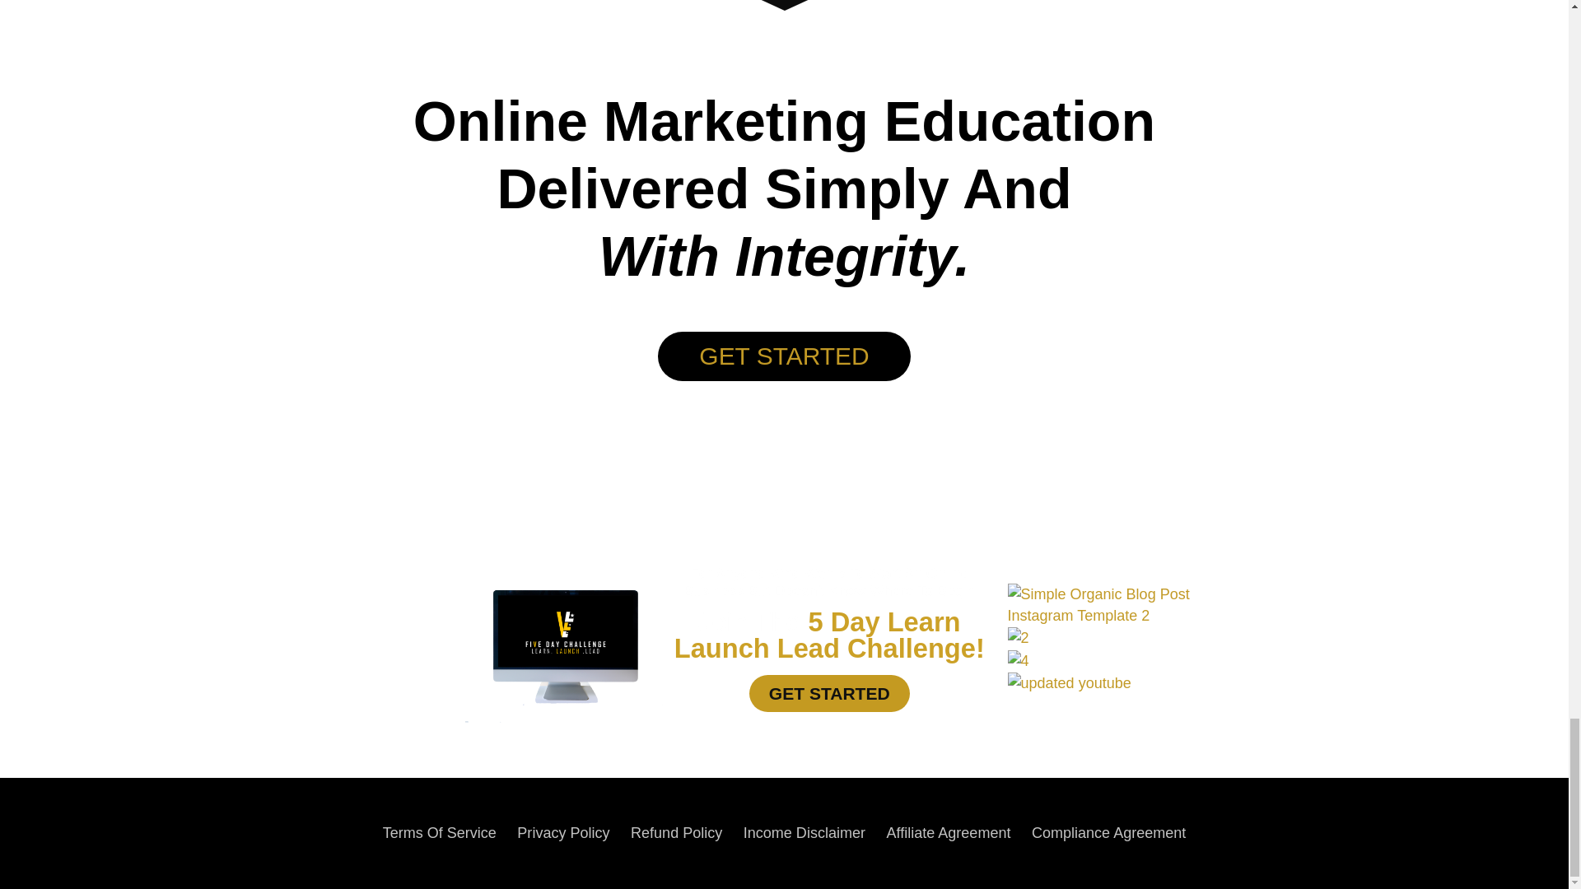  I want to click on 4, so click(1018, 660).